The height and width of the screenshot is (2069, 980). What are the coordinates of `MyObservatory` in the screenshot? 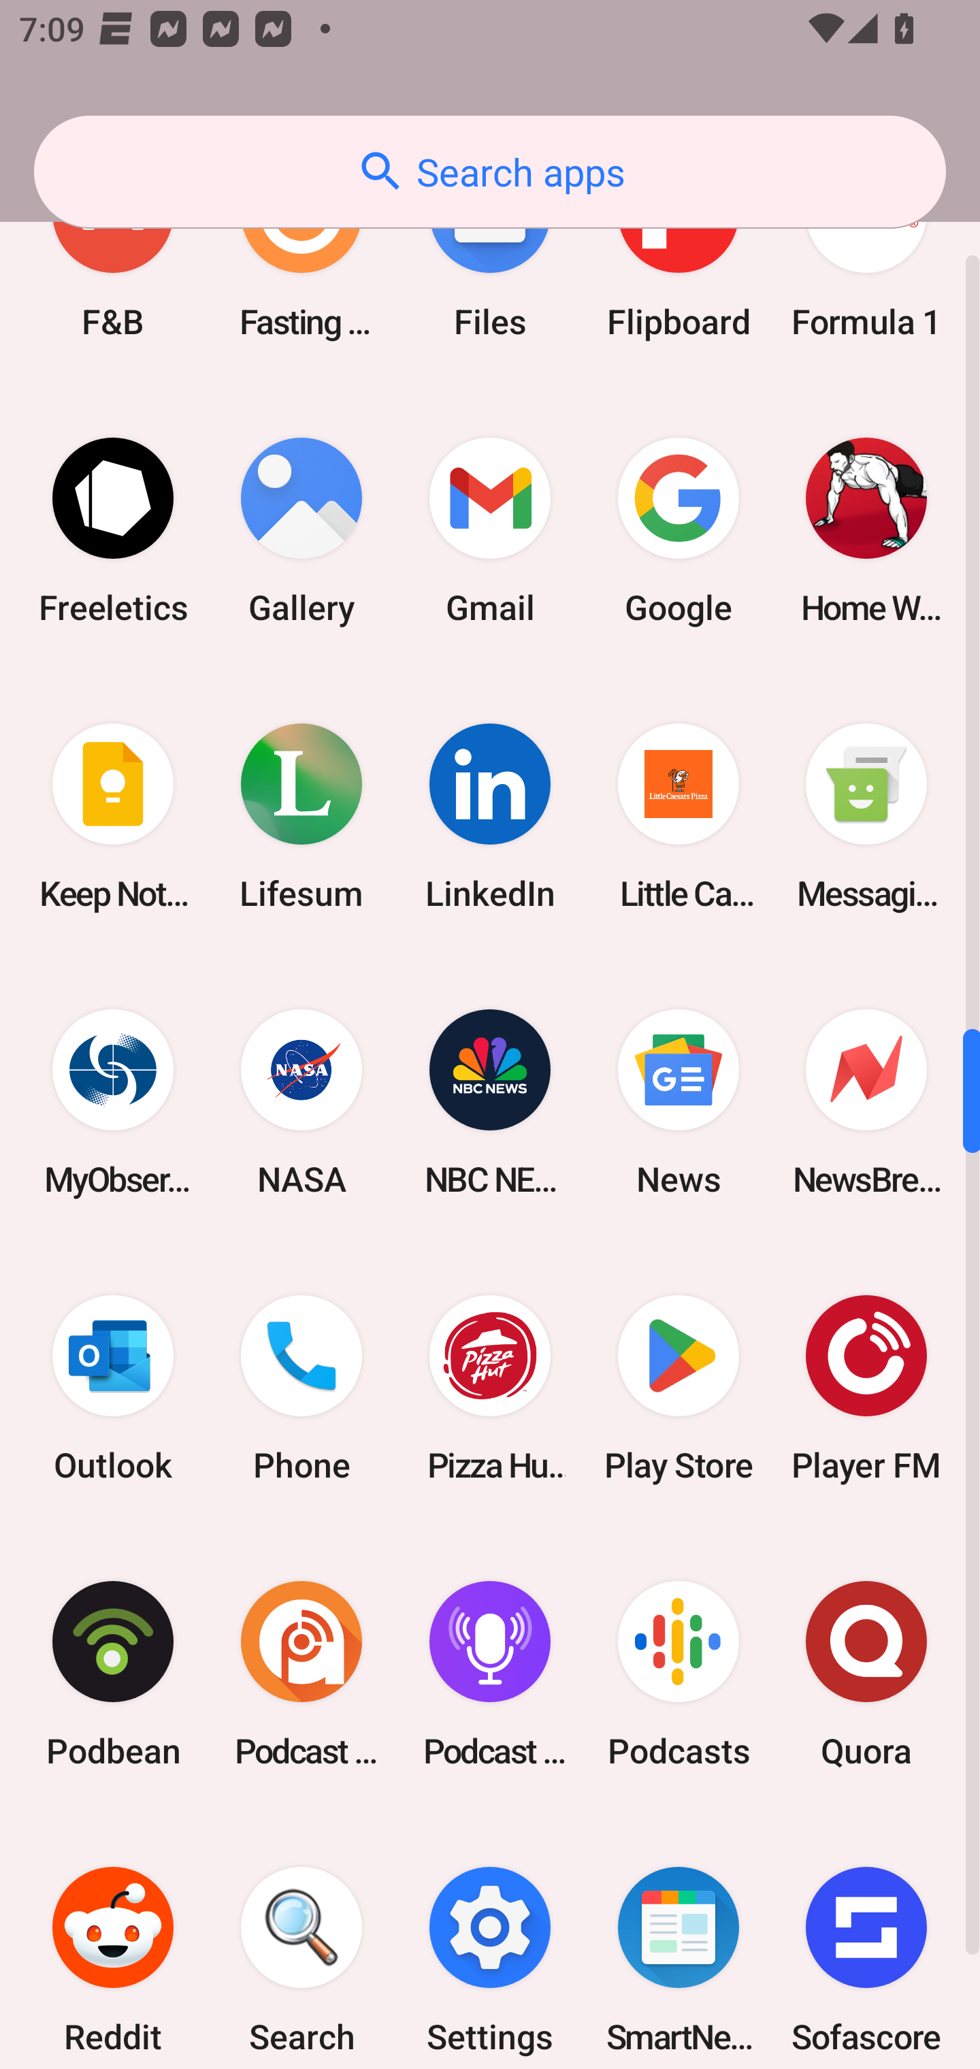 It's located at (113, 1103).